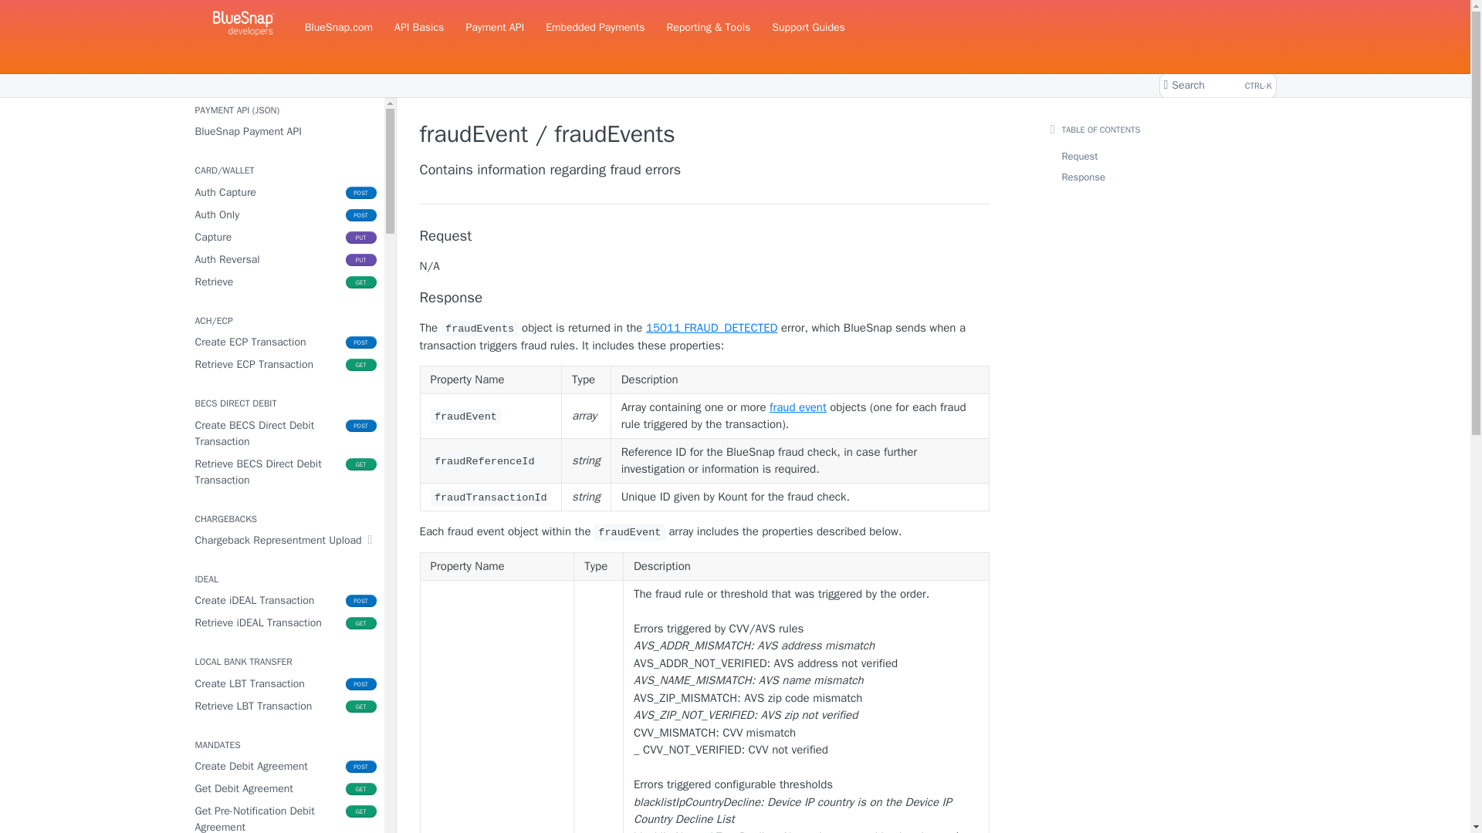 This screenshot has height=833, width=1482. What do you see at coordinates (283, 214) in the screenshot?
I see `BlueSnap.com` at bounding box center [283, 214].